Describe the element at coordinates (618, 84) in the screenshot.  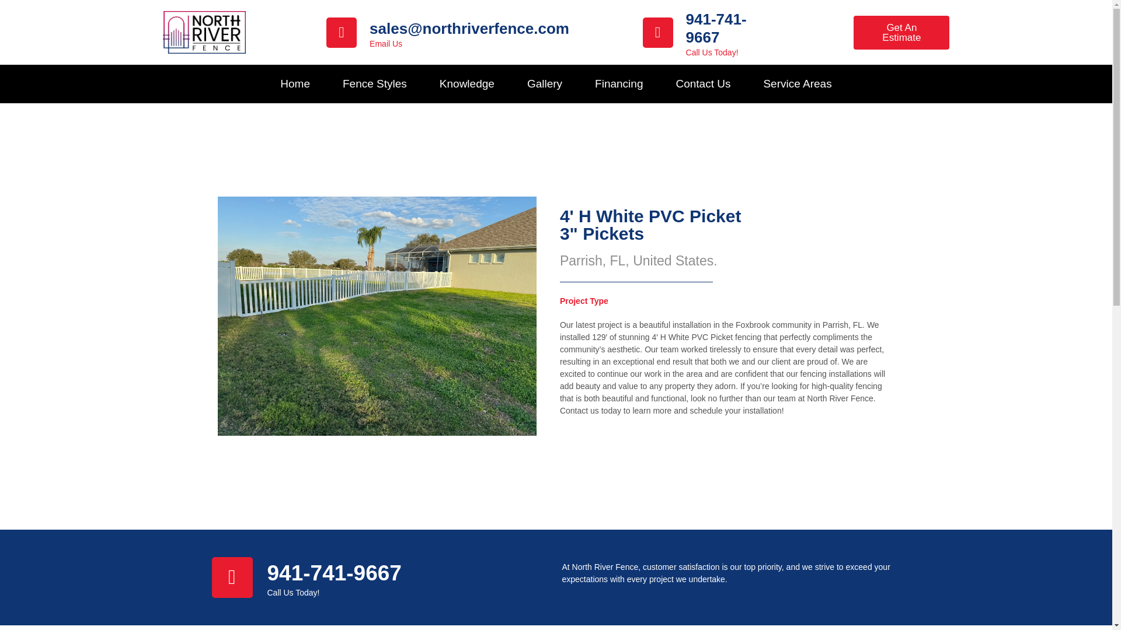
I see `Financing` at that location.